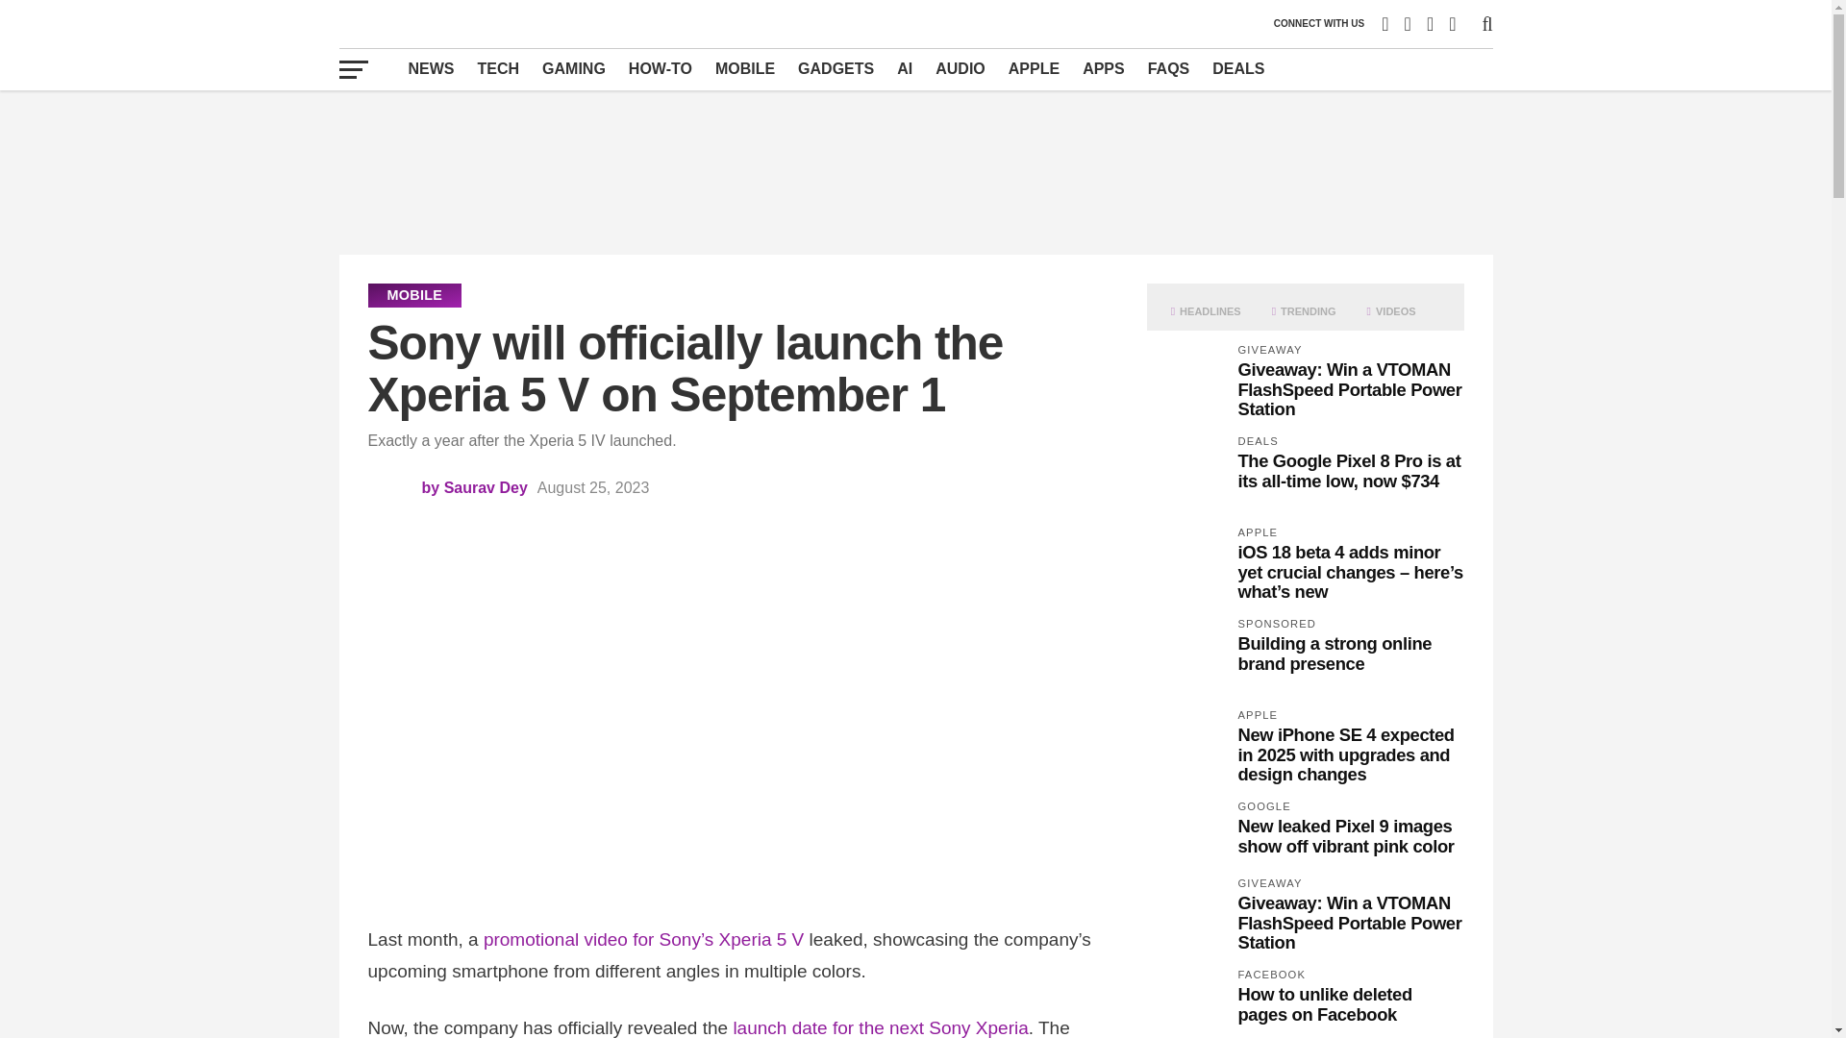 This screenshot has width=1846, height=1038. Describe the element at coordinates (744, 68) in the screenshot. I see `MOBILE` at that location.